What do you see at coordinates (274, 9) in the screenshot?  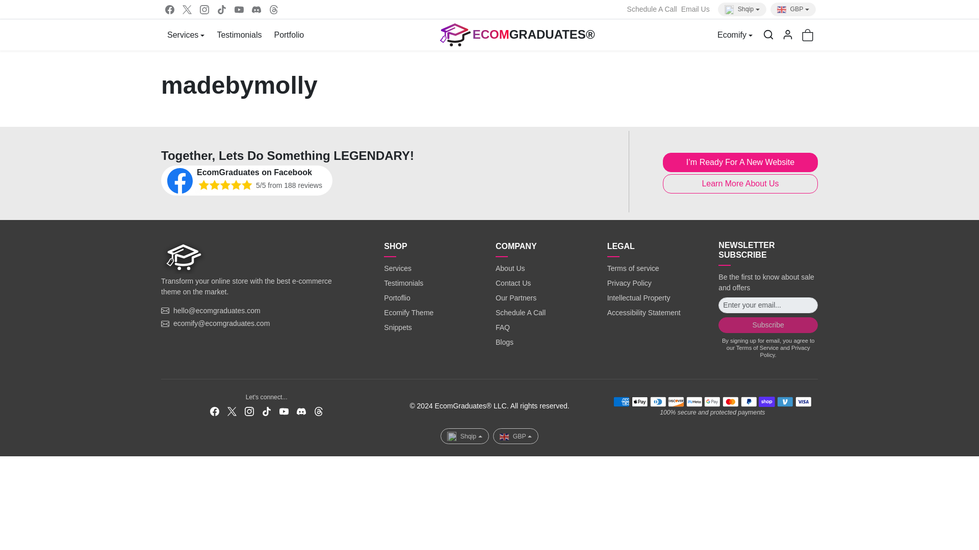 I see `Threads` at bounding box center [274, 9].